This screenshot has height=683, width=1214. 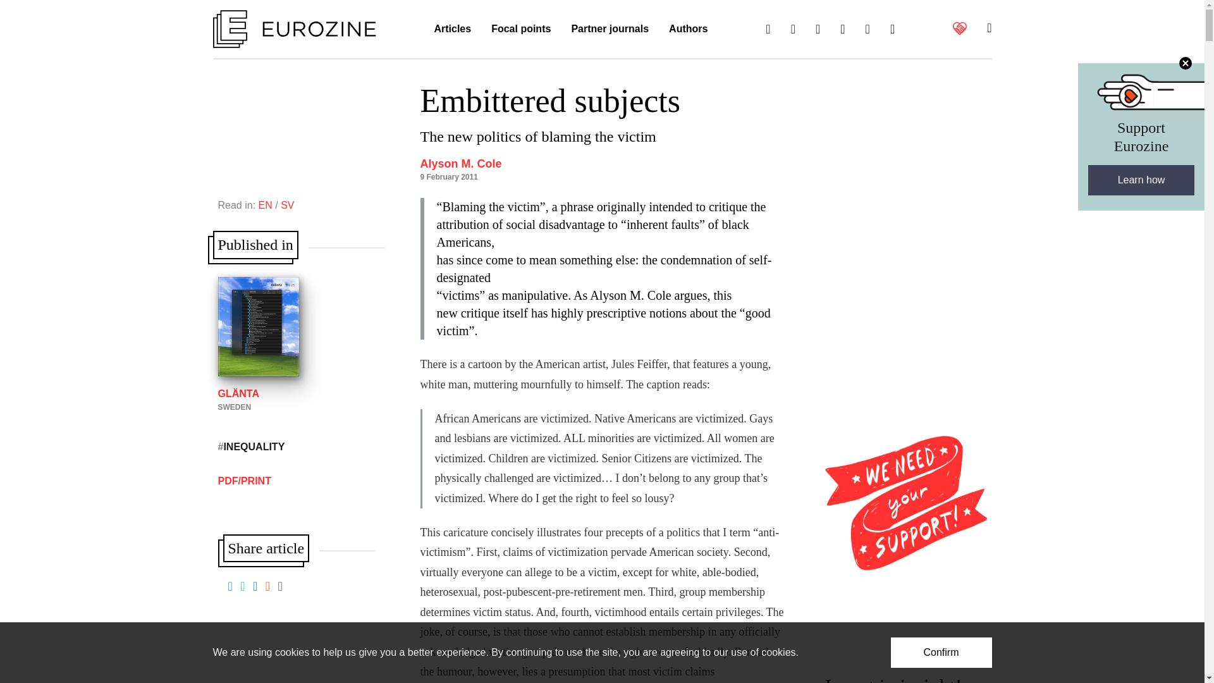 What do you see at coordinates (941, 653) in the screenshot?
I see `Confirm` at bounding box center [941, 653].